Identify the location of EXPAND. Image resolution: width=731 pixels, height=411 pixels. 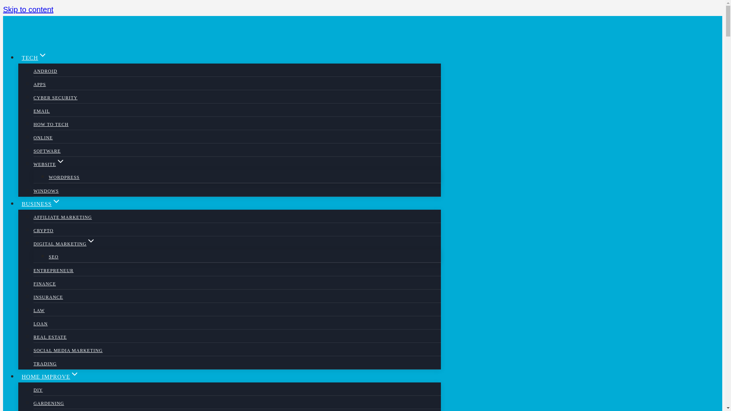
(43, 55).